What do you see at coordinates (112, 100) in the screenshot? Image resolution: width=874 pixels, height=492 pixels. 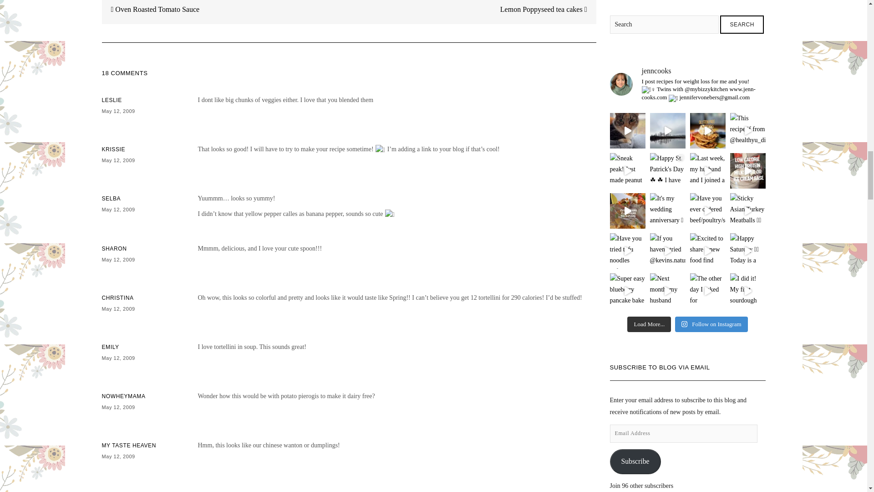 I see `LESLIE` at bounding box center [112, 100].